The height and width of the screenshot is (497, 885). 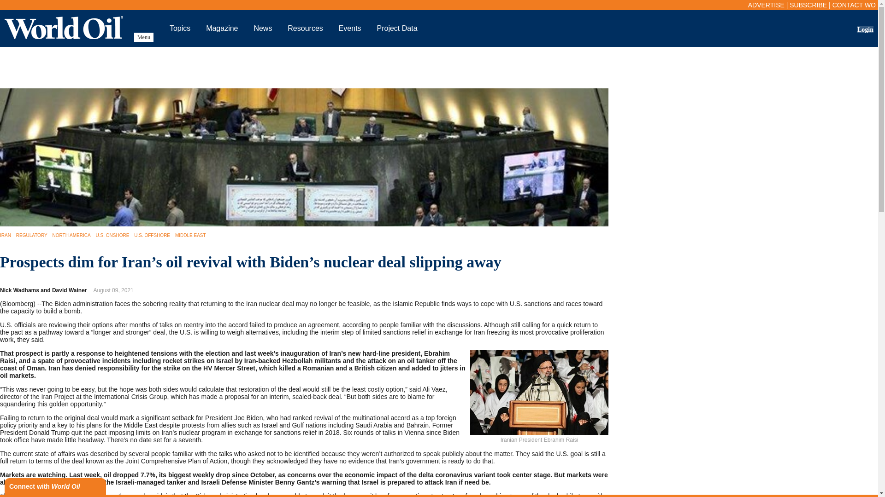 I want to click on Topics, so click(x=180, y=28).